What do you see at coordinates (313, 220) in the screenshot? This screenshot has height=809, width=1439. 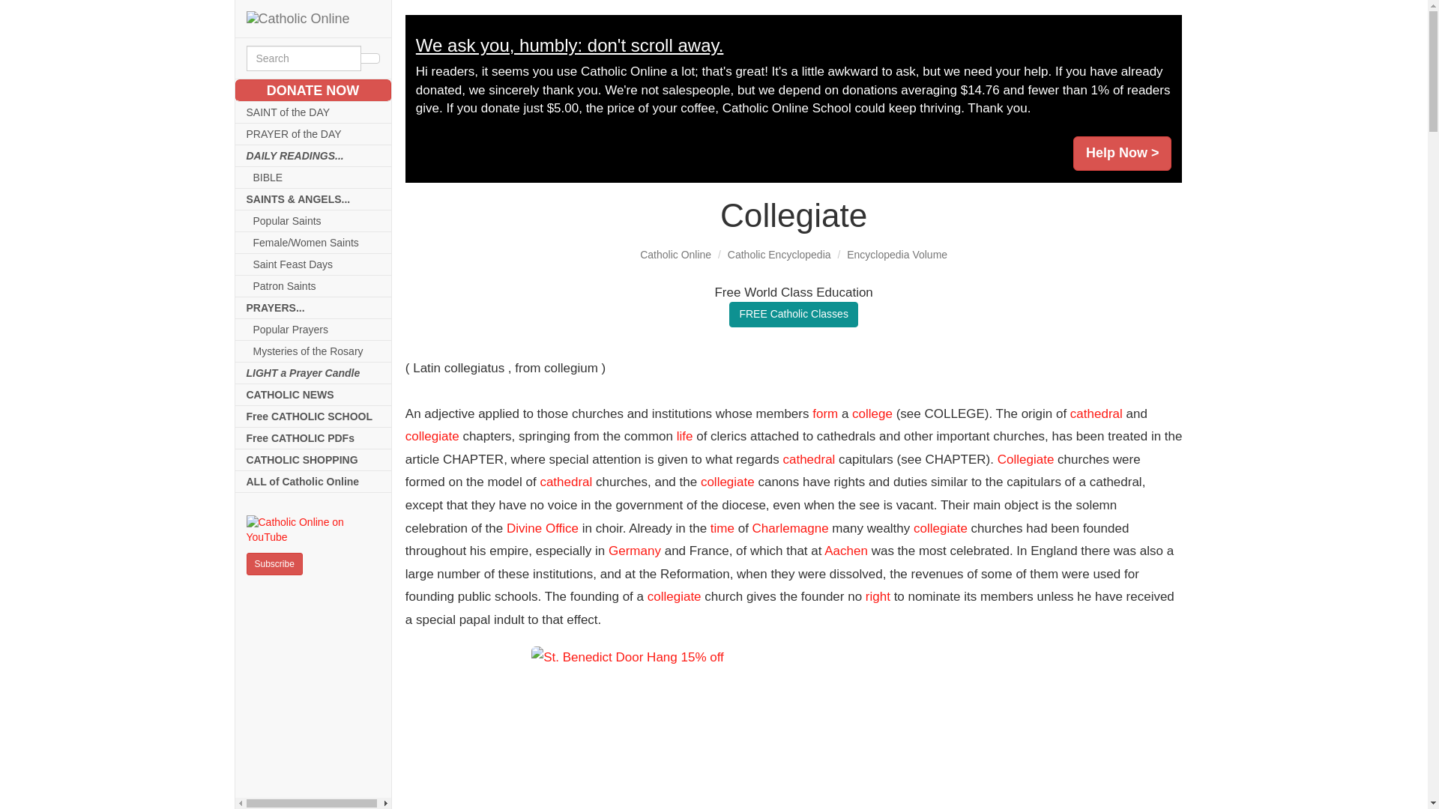 I see `Popular Saints` at bounding box center [313, 220].